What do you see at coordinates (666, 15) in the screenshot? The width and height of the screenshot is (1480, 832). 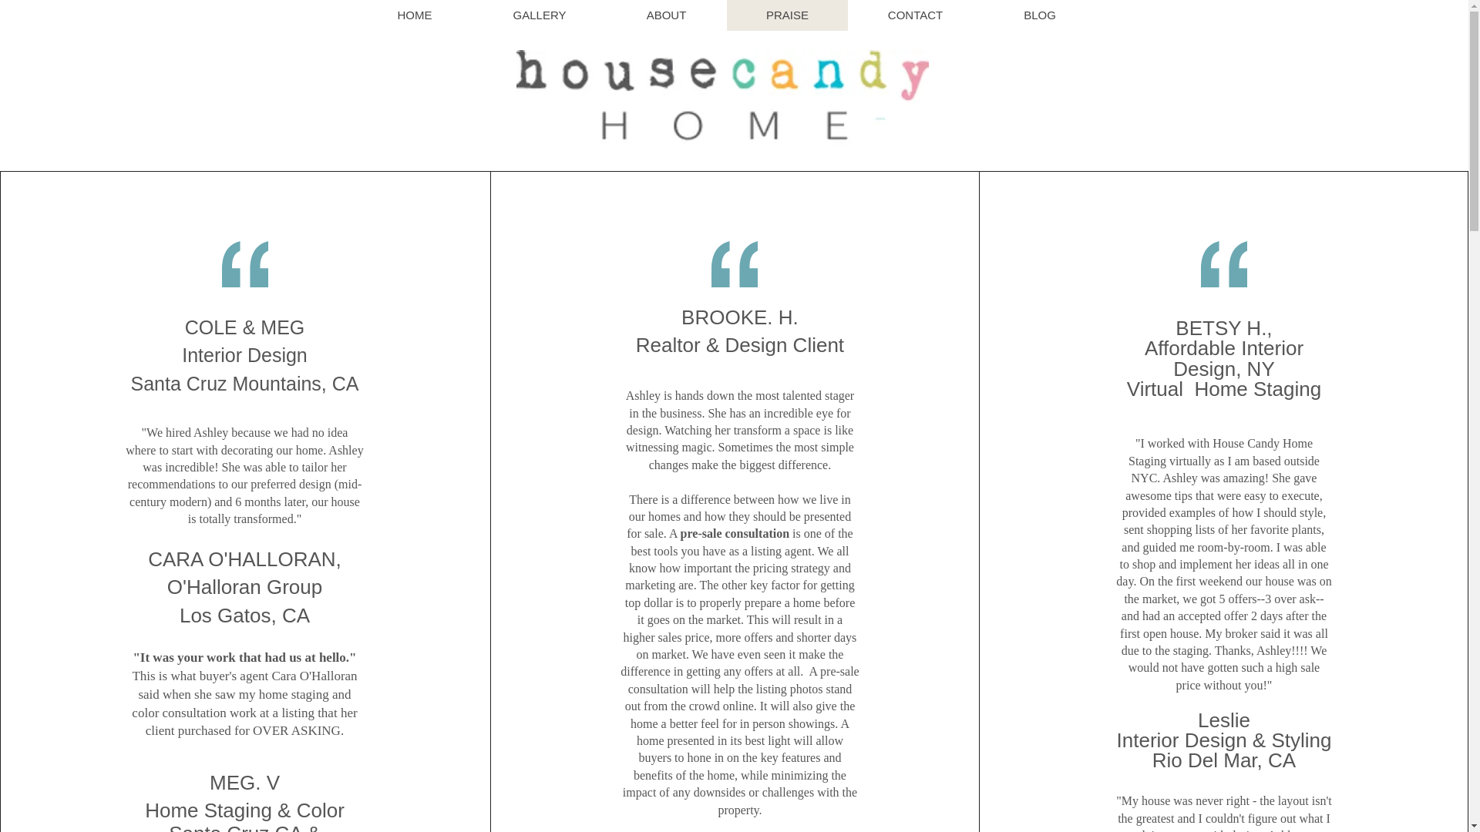 I see `ABOUT` at bounding box center [666, 15].